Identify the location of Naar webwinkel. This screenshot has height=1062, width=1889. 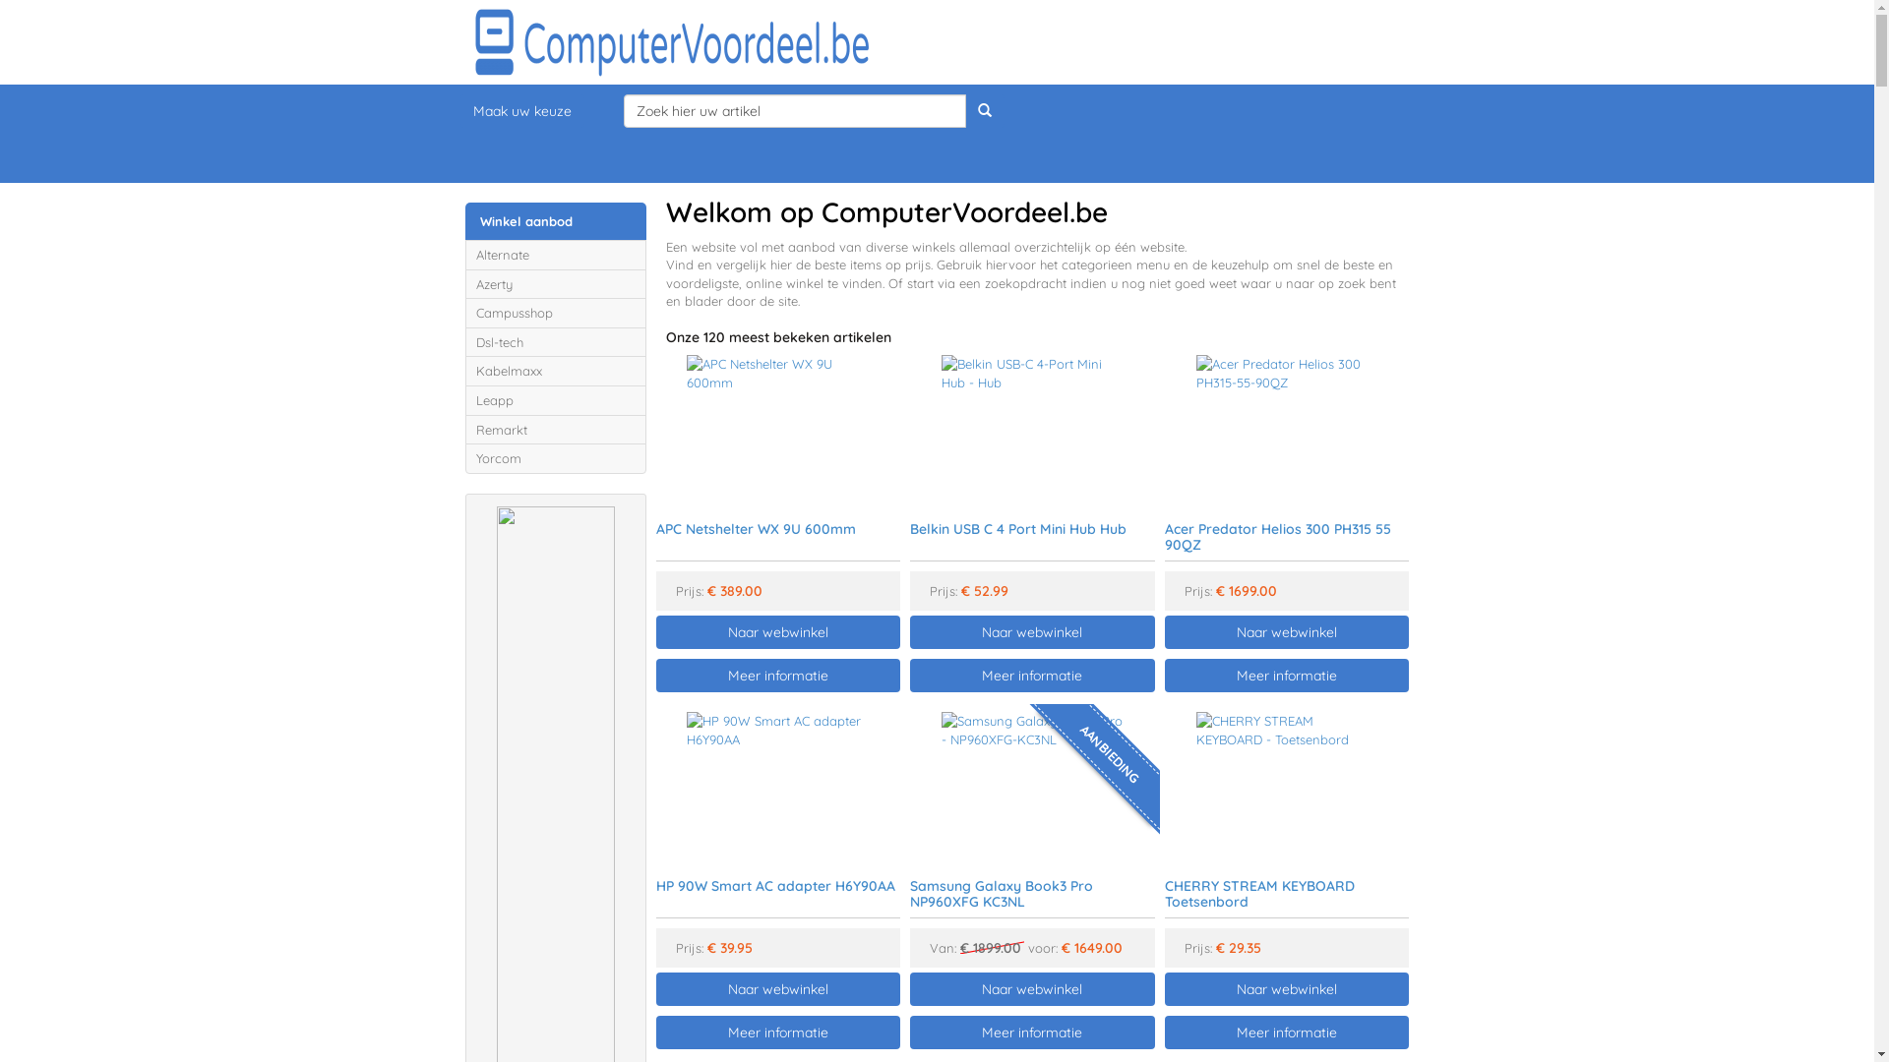
(1287, 988).